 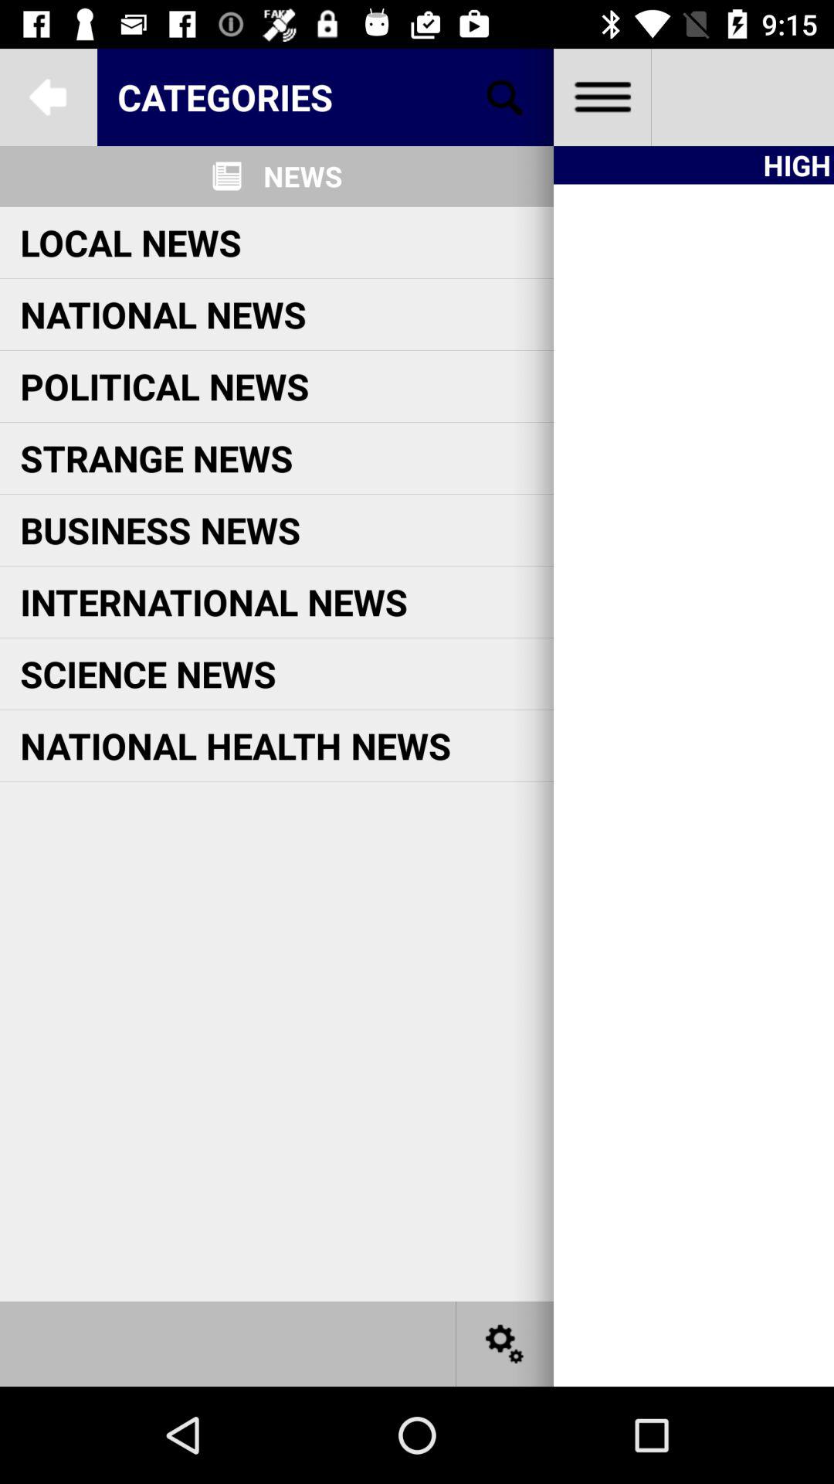 What do you see at coordinates (326, 97) in the screenshot?
I see `click on categories which is above news` at bounding box center [326, 97].